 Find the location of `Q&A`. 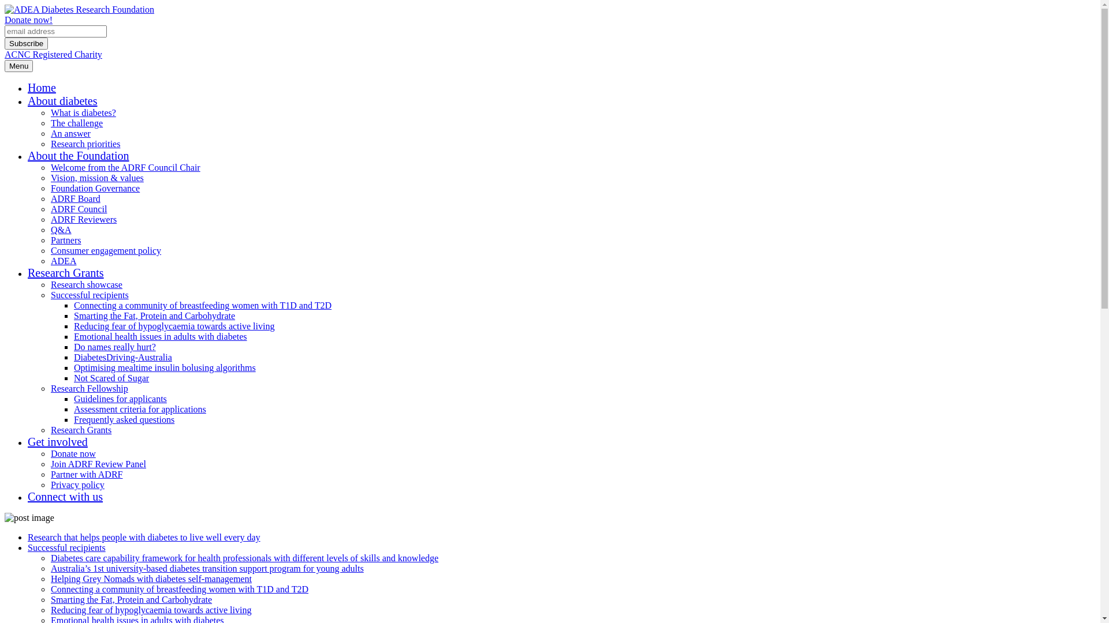

Q&A is located at coordinates (61, 230).